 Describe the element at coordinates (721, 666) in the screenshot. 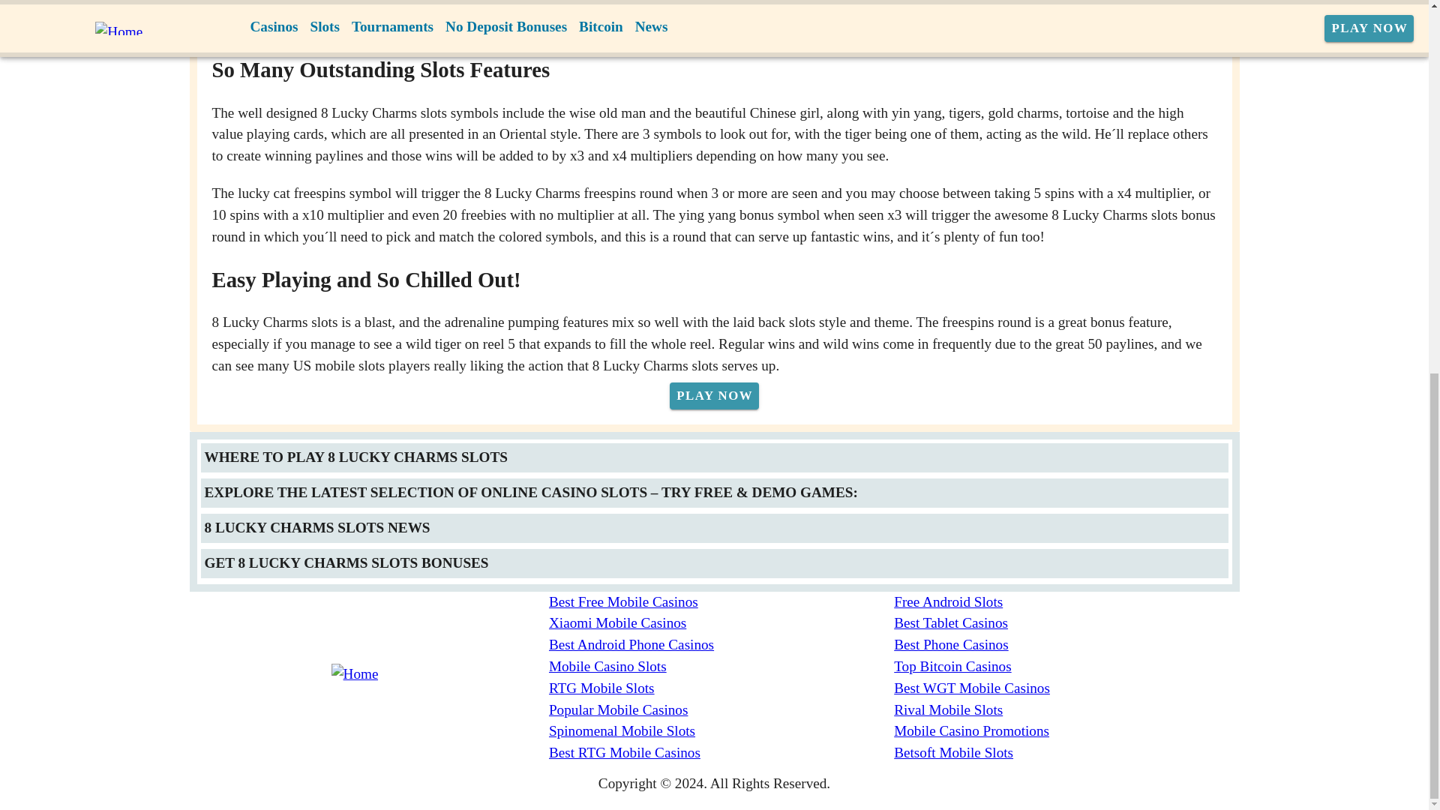

I see `Mobile Casino Slots` at that location.